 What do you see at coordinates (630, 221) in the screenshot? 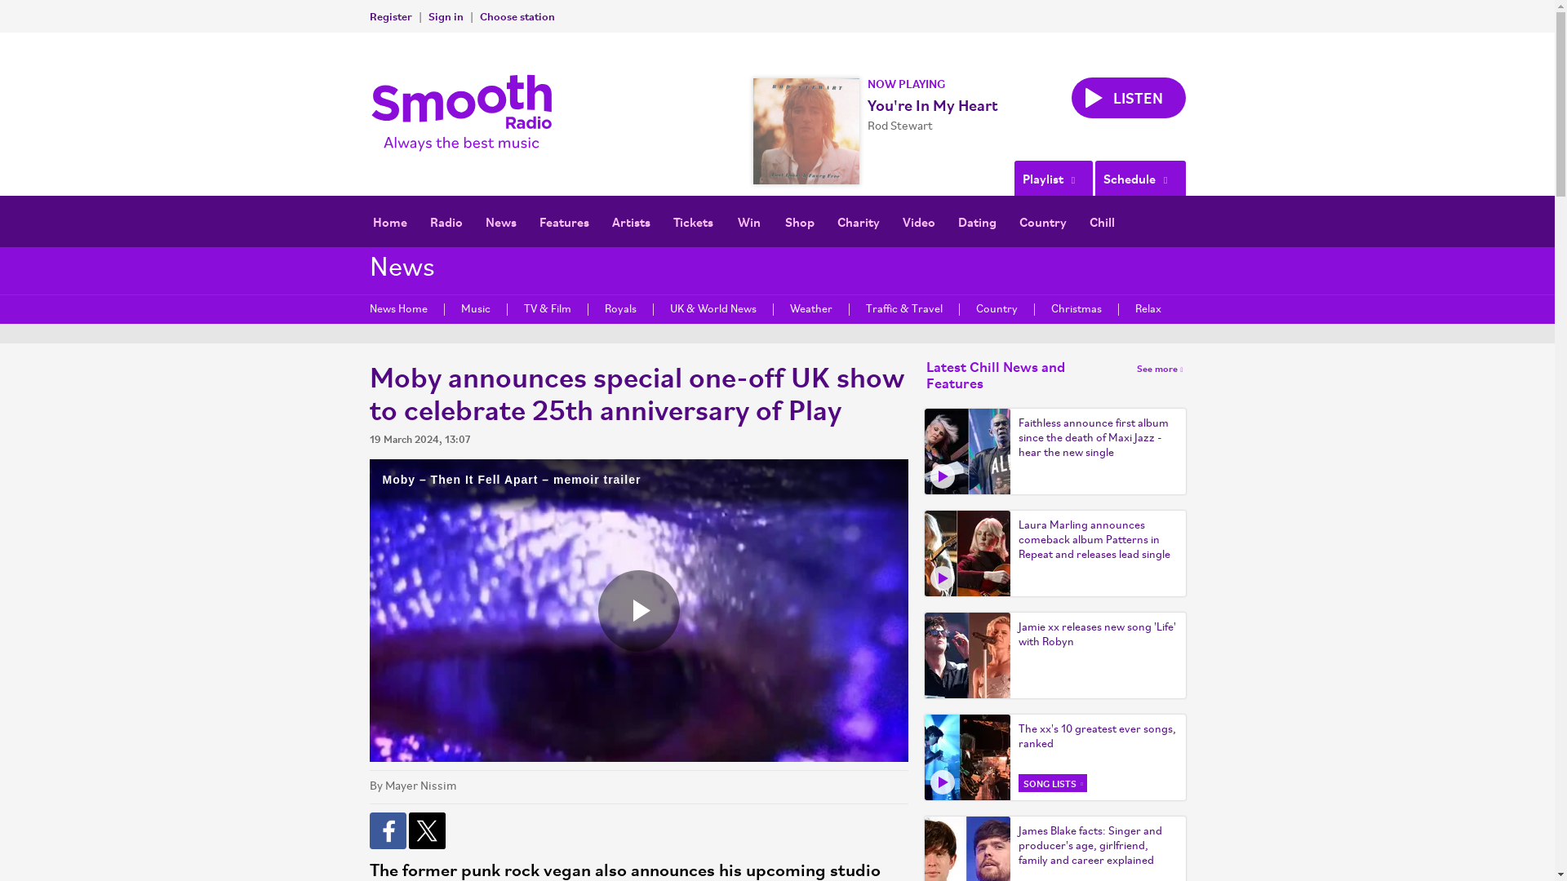
I see `Artists` at bounding box center [630, 221].